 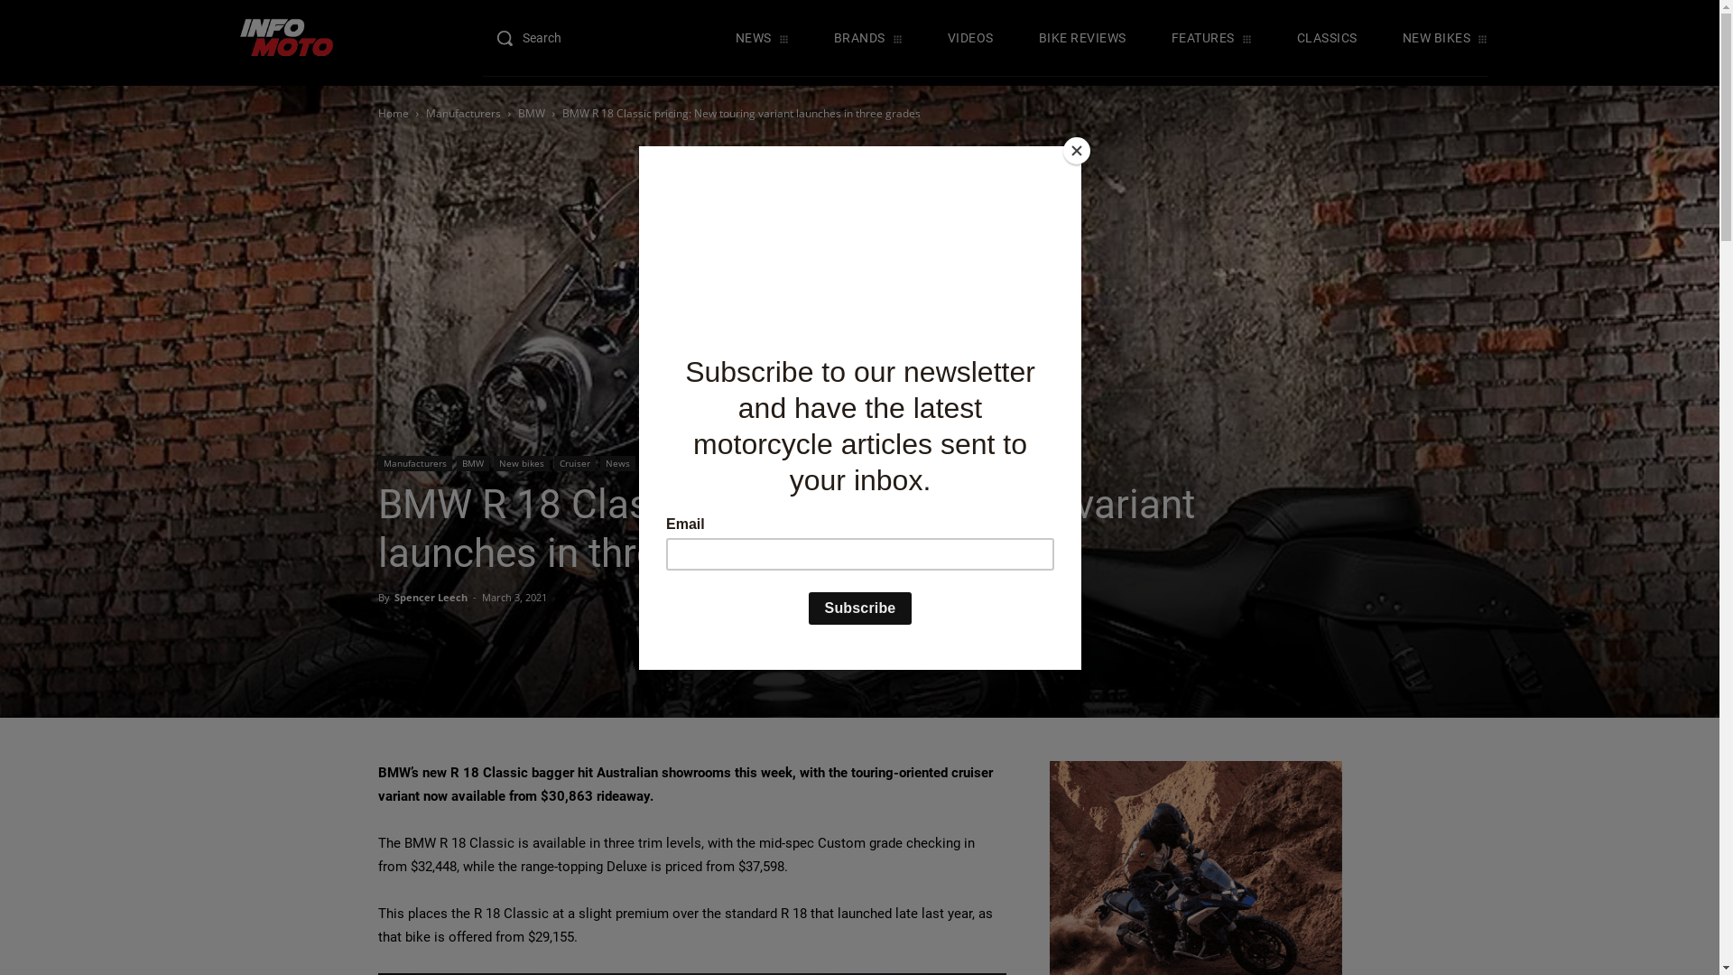 I want to click on NEWS, so click(x=762, y=38).